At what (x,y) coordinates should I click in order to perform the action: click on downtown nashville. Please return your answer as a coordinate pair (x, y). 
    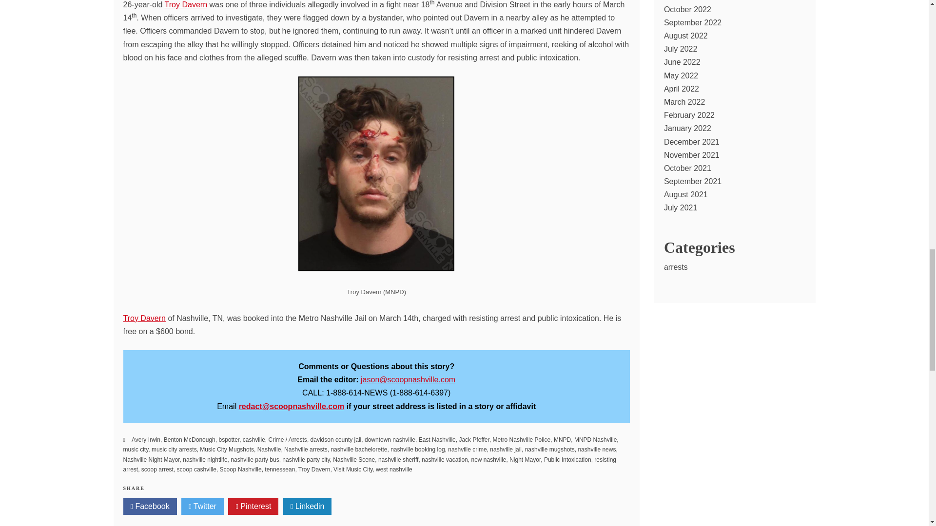
    Looking at the image, I should click on (390, 440).